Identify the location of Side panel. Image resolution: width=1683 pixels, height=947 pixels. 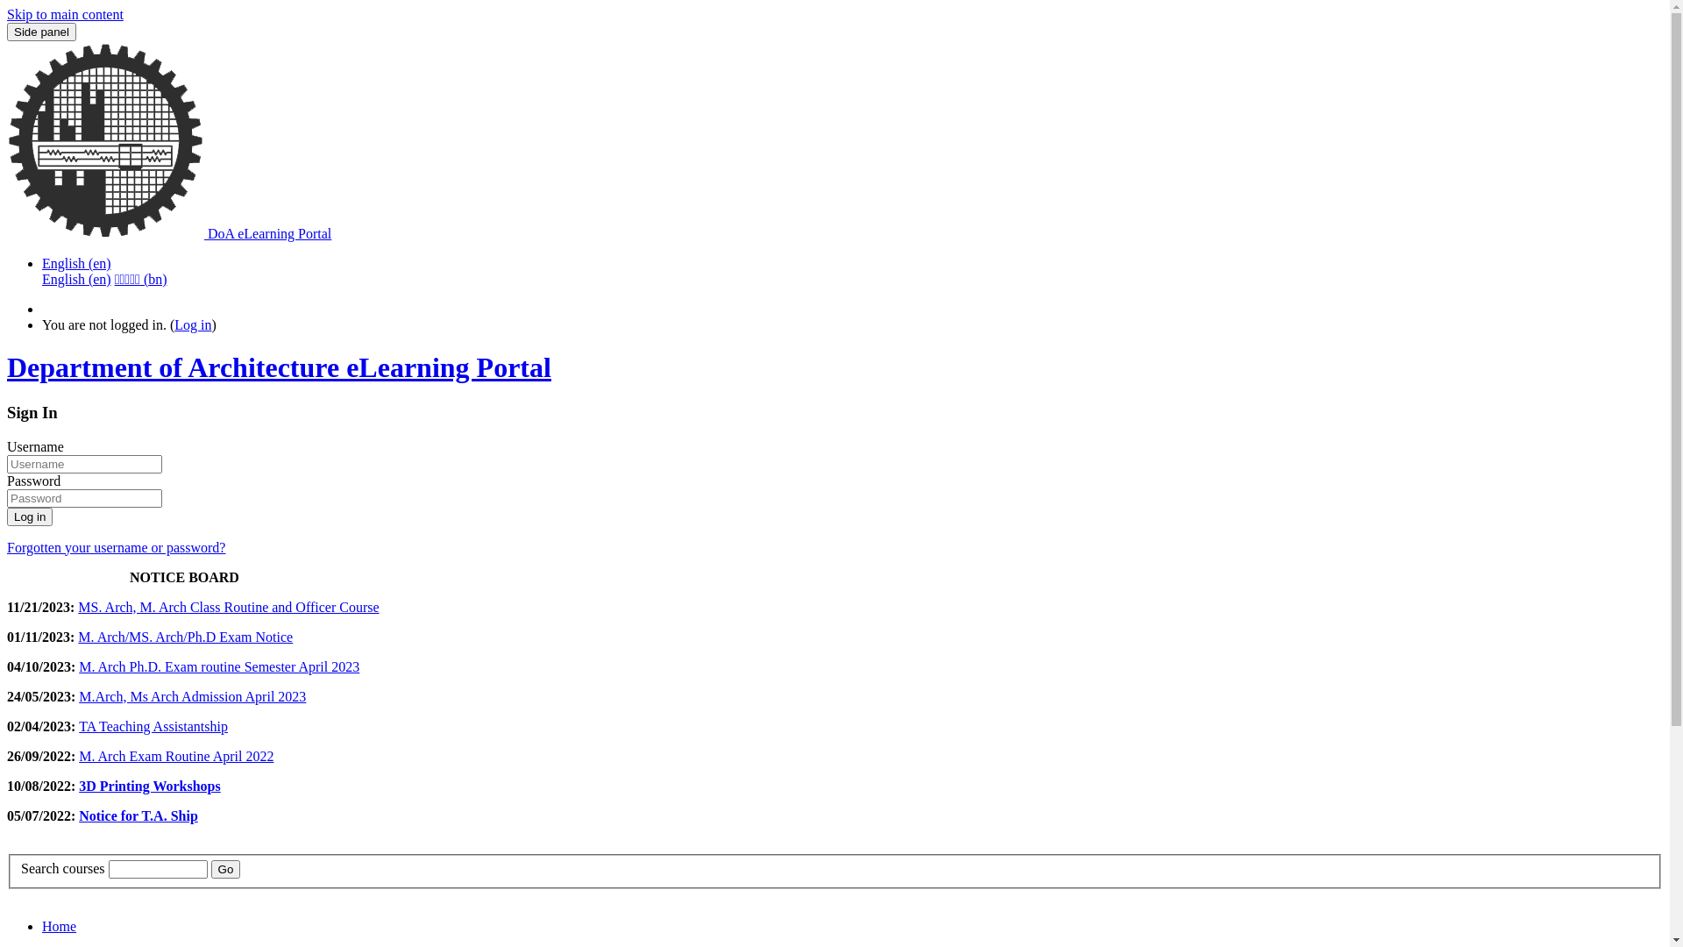
(42, 32).